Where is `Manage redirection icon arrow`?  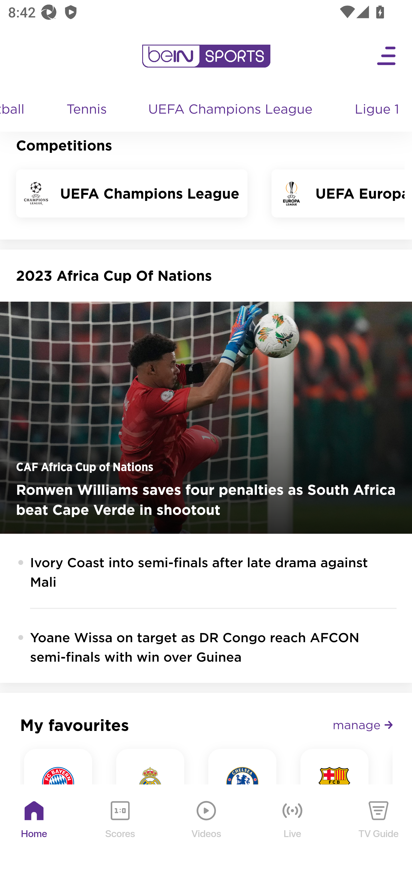 Manage redirection icon arrow is located at coordinates (363, 725).